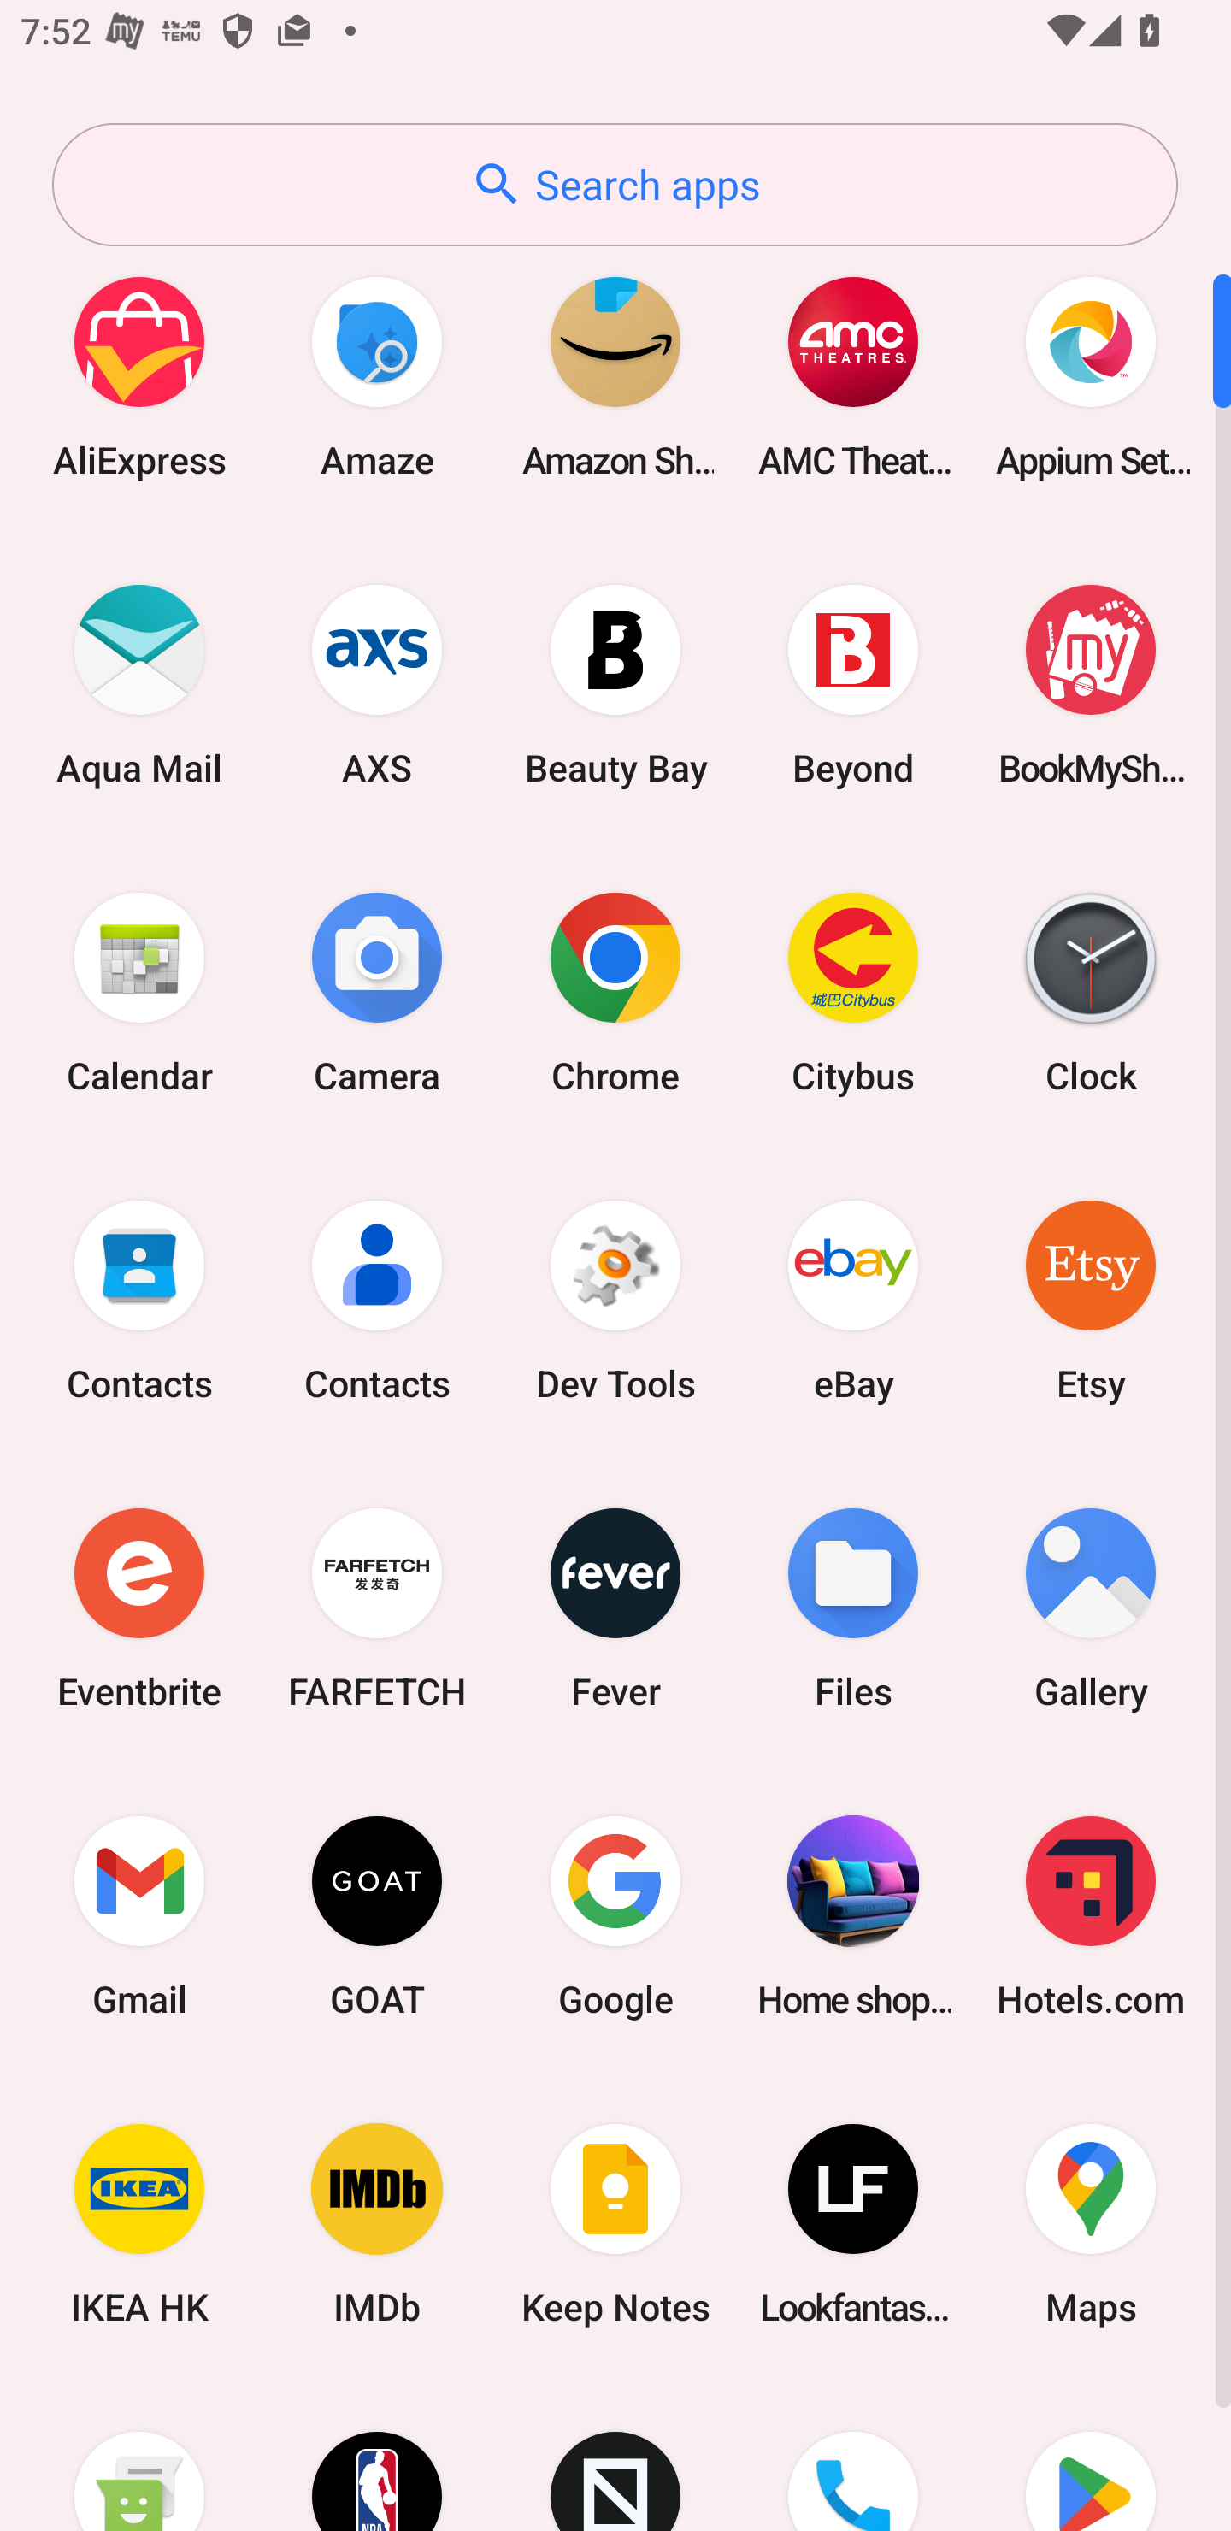 The image size is (1231, 2531). Describe the element at coordinates (377, 684) in the screenshot. I see `AXS` at that location.